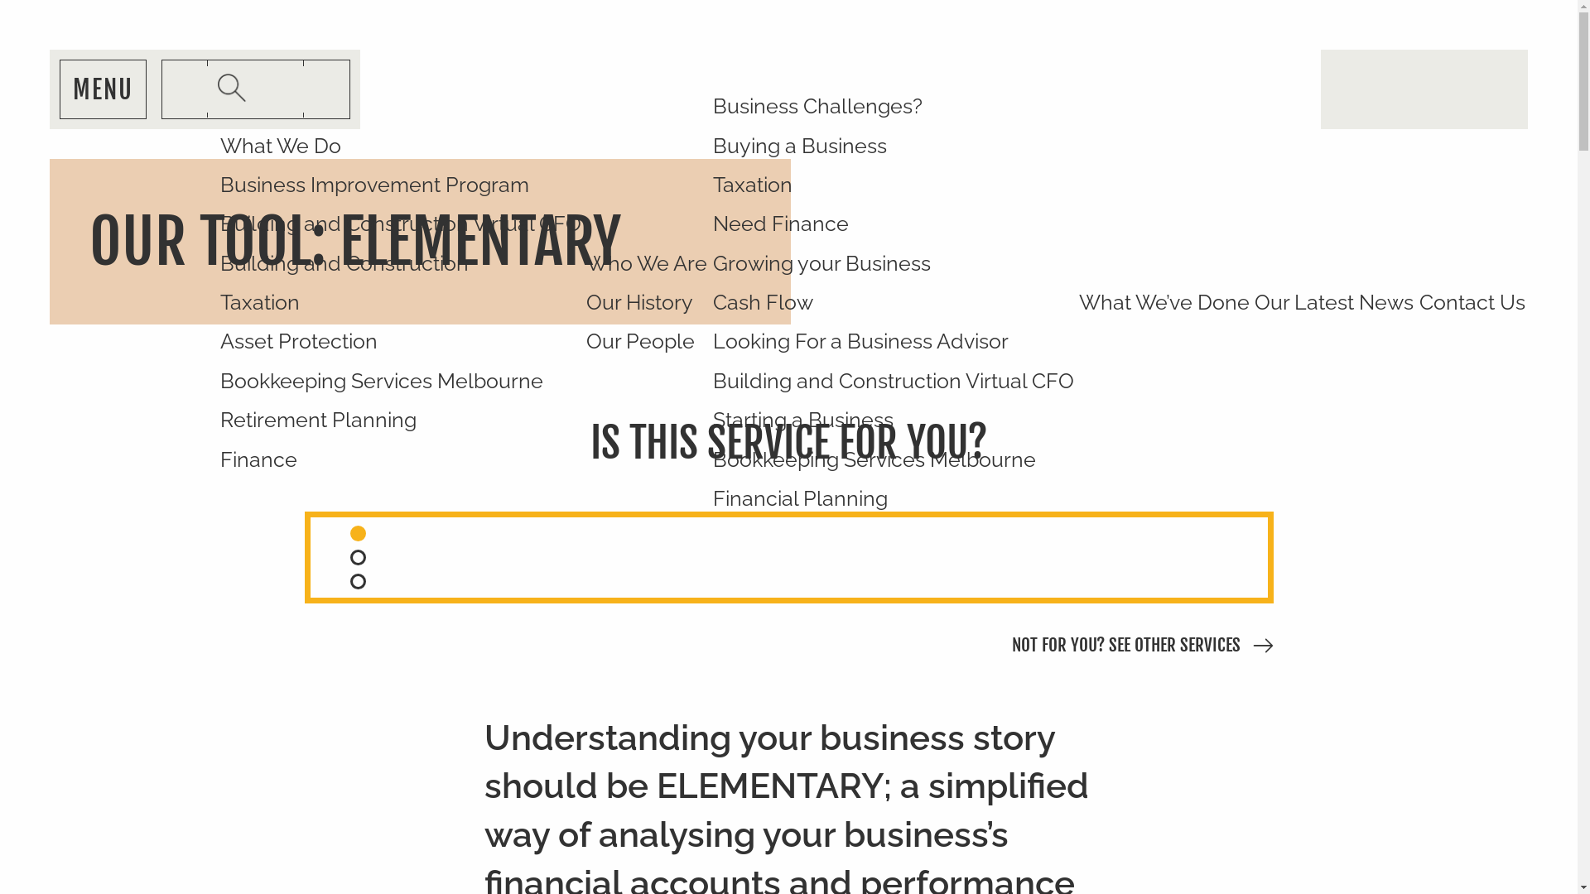  I want to click on Need Finance, so click(894, 223).